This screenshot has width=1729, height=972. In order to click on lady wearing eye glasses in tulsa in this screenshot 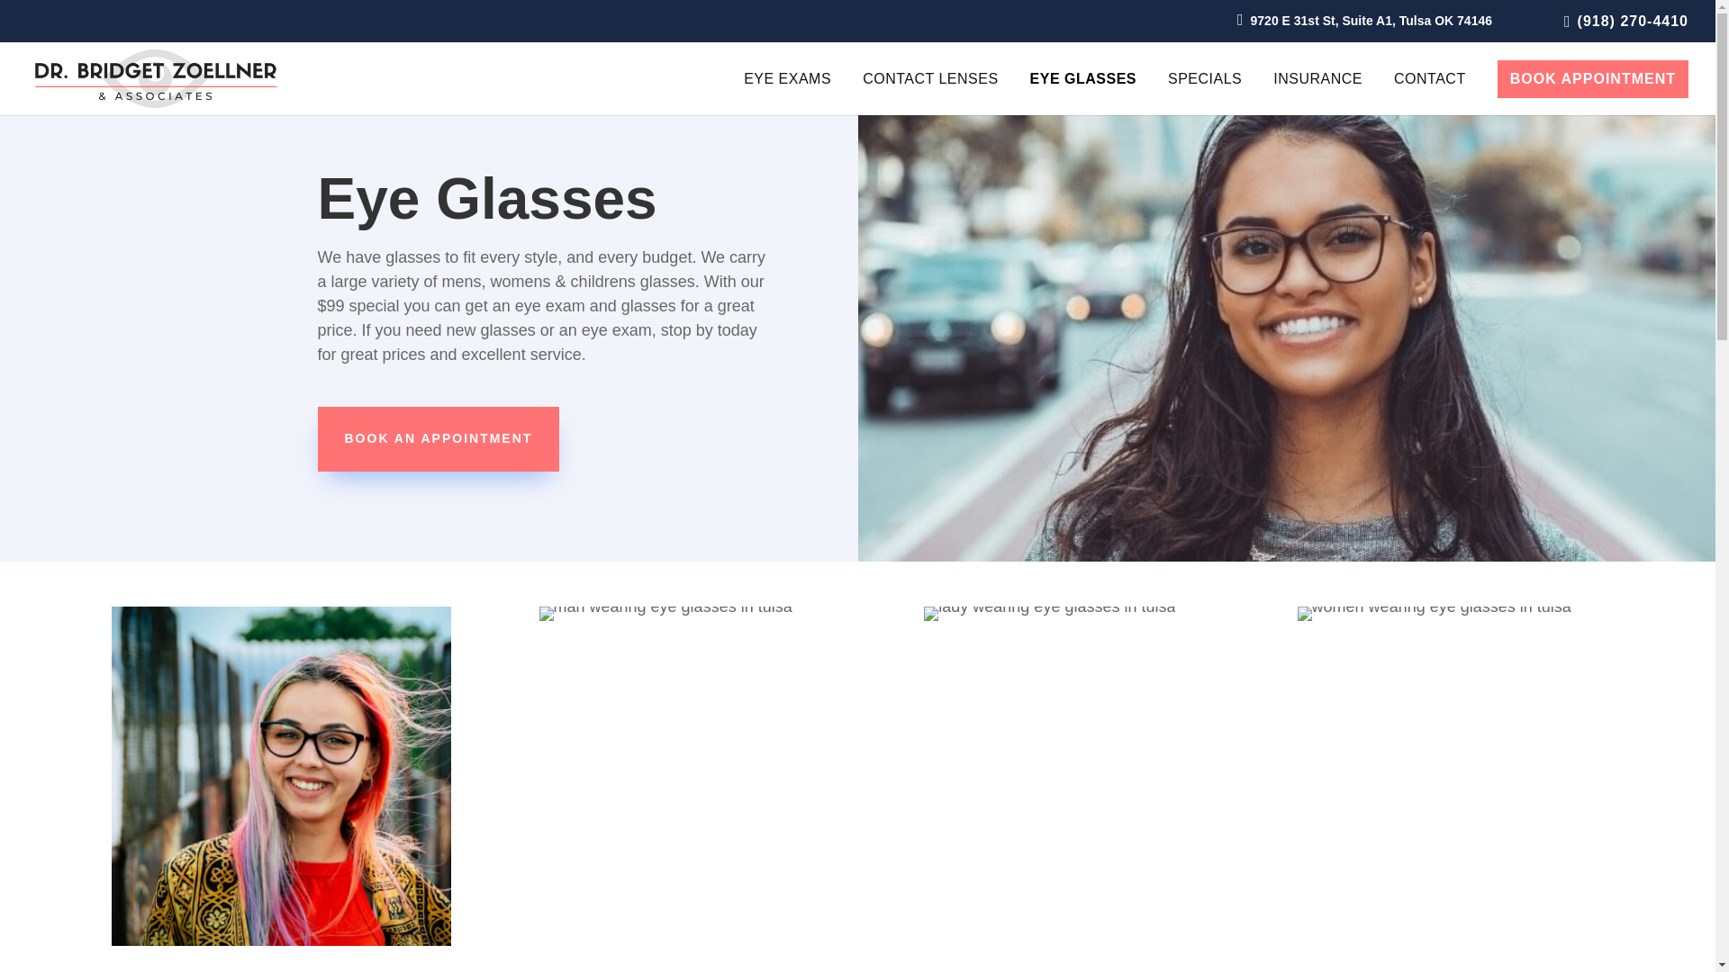, I will do `click(1049, 614)`.